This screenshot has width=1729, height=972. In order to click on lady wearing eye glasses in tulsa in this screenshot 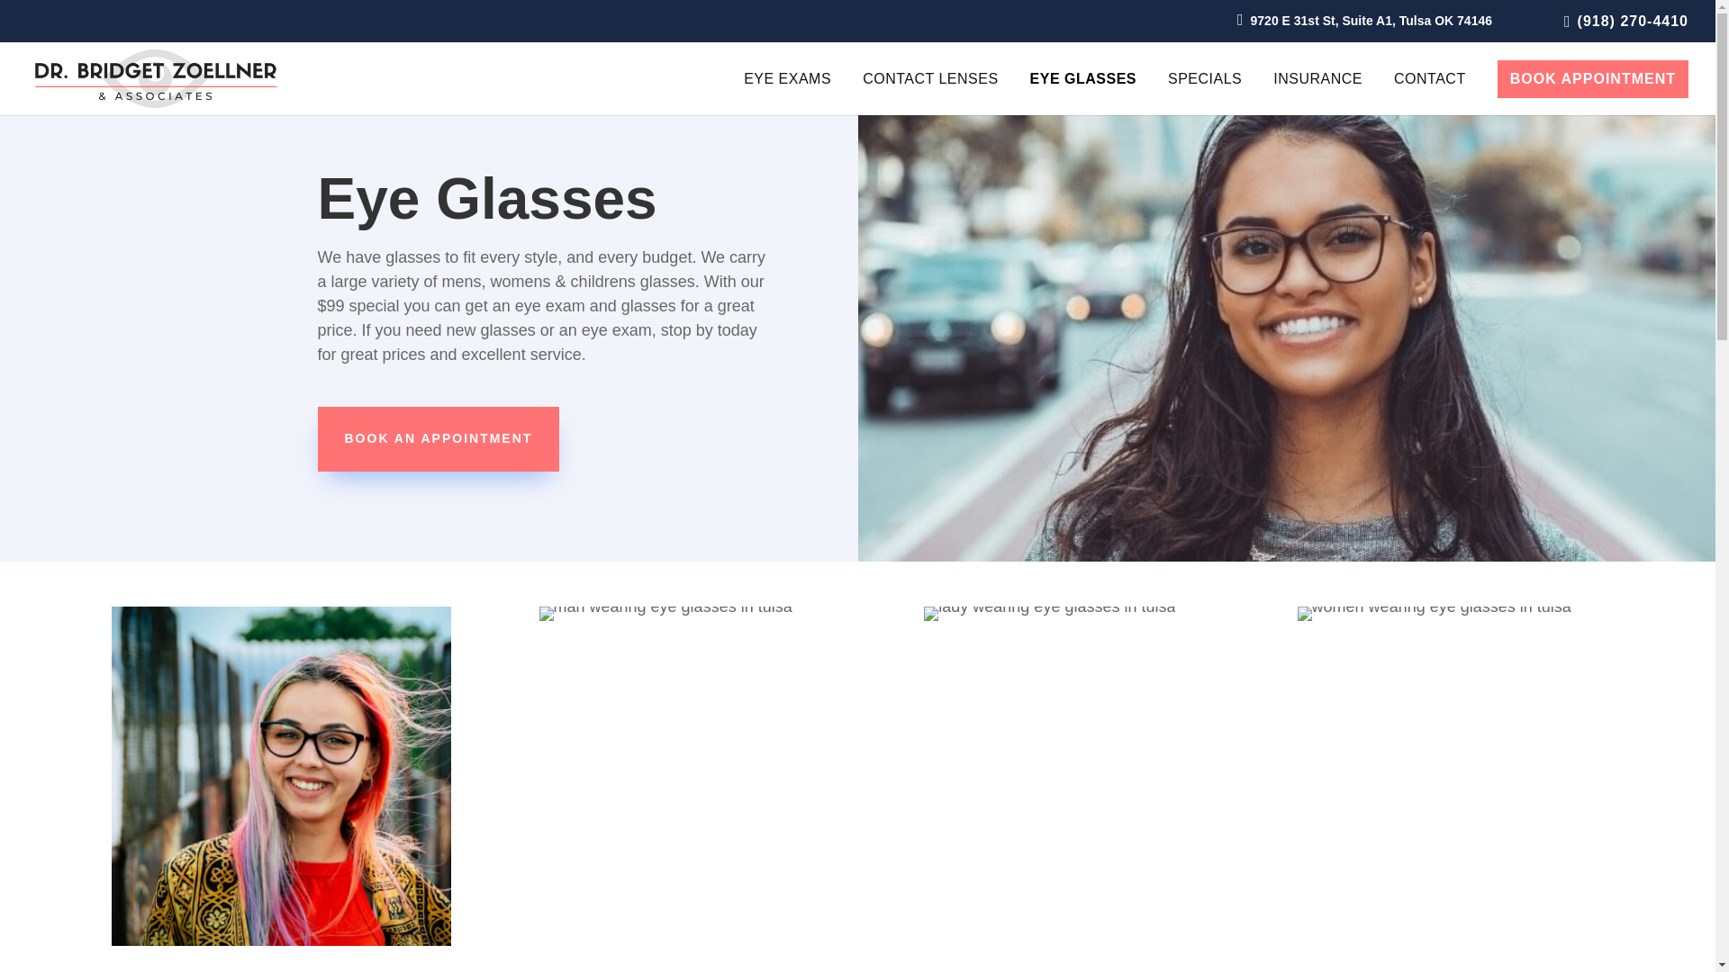, I will do `click(1049, 614)`.